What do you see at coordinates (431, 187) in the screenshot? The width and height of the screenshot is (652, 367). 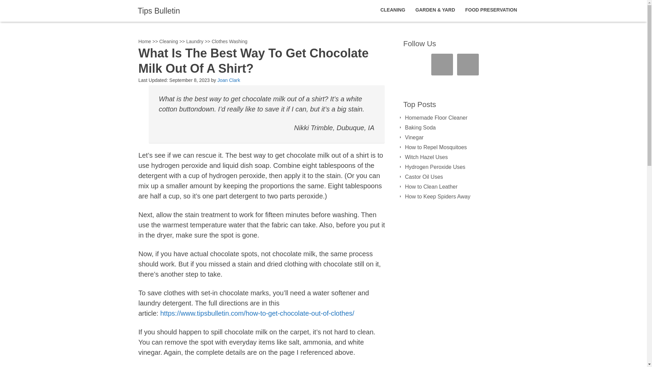 I see `How to Clean Leather` at bounding box center [431, 187].